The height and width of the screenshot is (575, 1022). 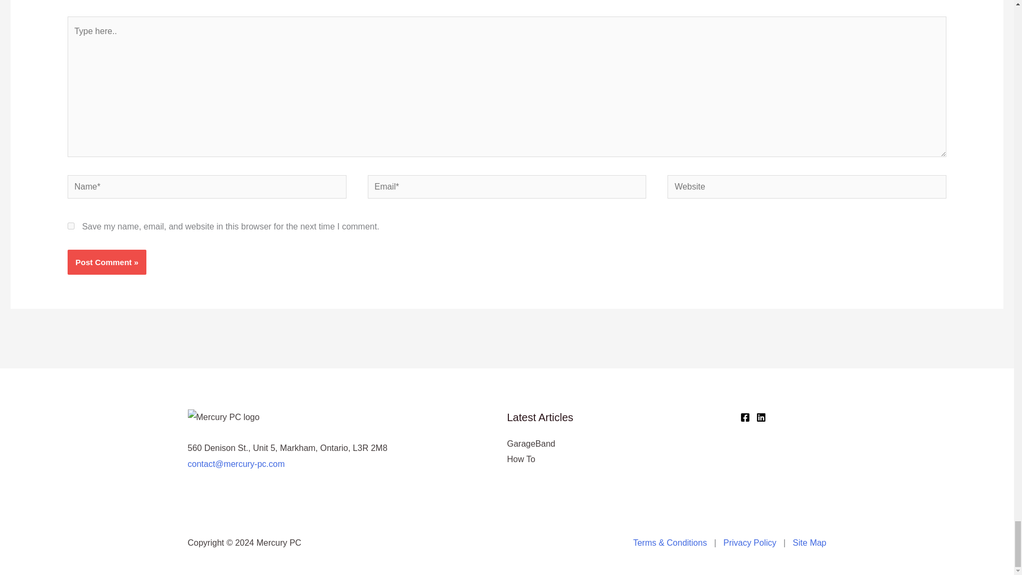 What do you see at coordinates (521, 459) in the screenshot?
I see `How To` at bounding box center [521, 459].